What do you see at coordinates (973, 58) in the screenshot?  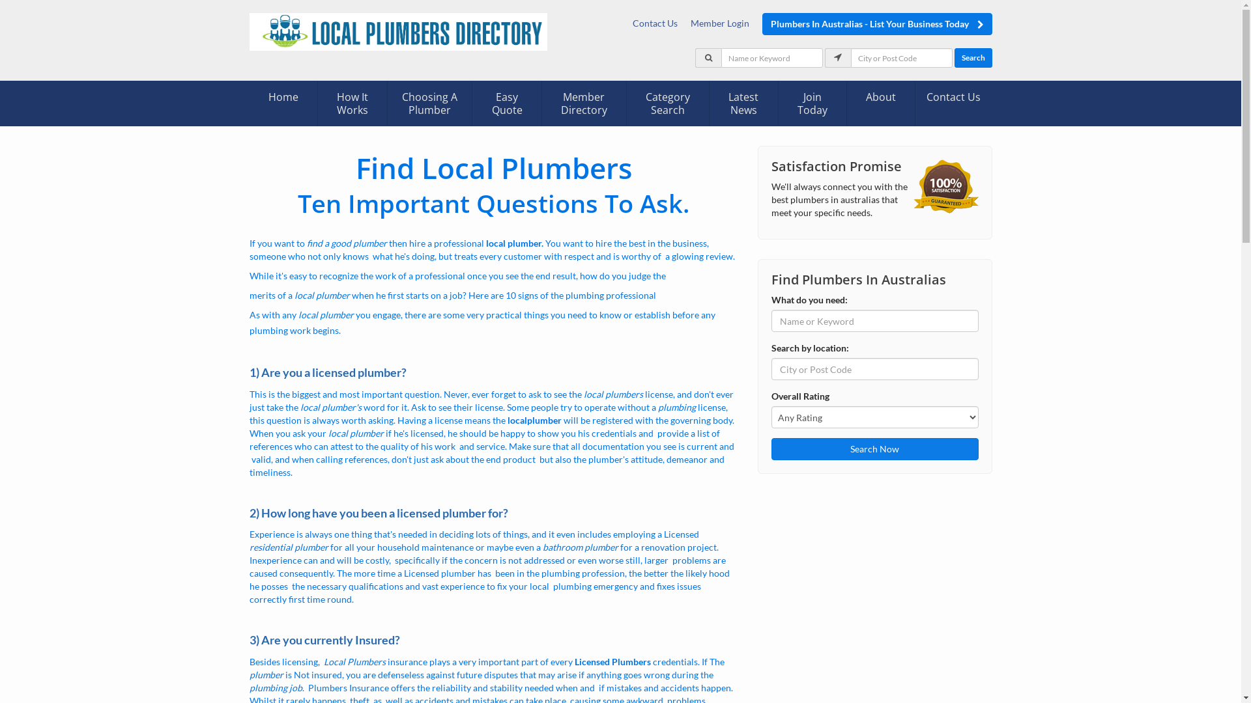 I see `Search` at bounding box center [973, 58].